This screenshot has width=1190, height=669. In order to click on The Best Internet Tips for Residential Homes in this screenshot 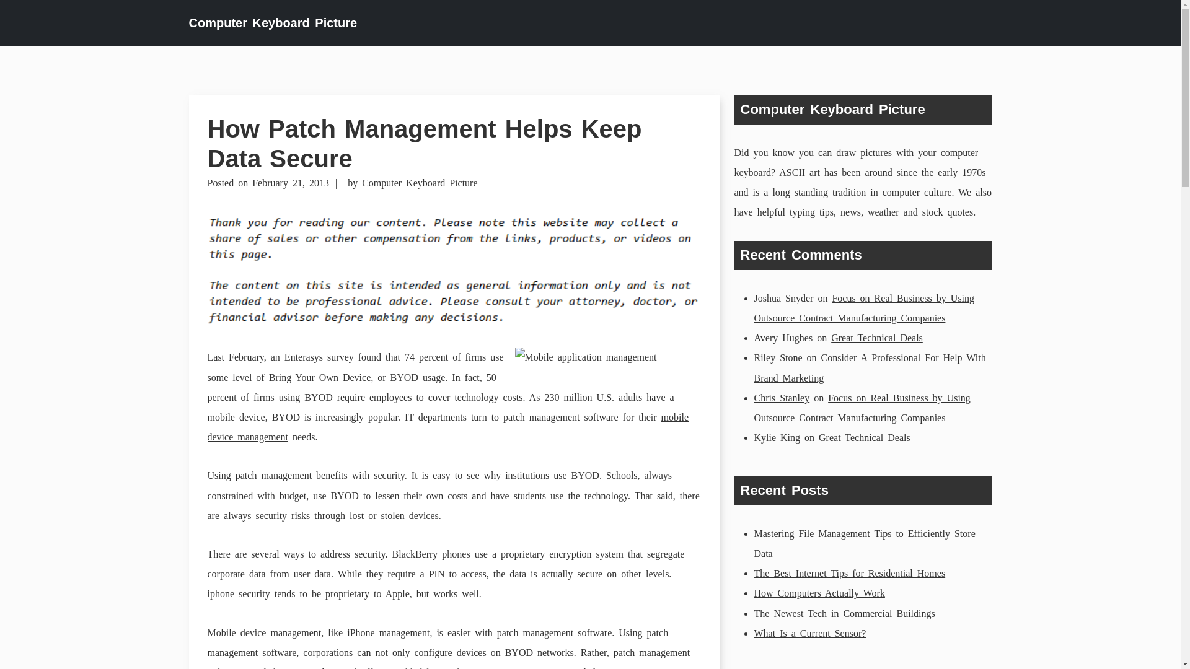, I will do `click(849, 573)`.